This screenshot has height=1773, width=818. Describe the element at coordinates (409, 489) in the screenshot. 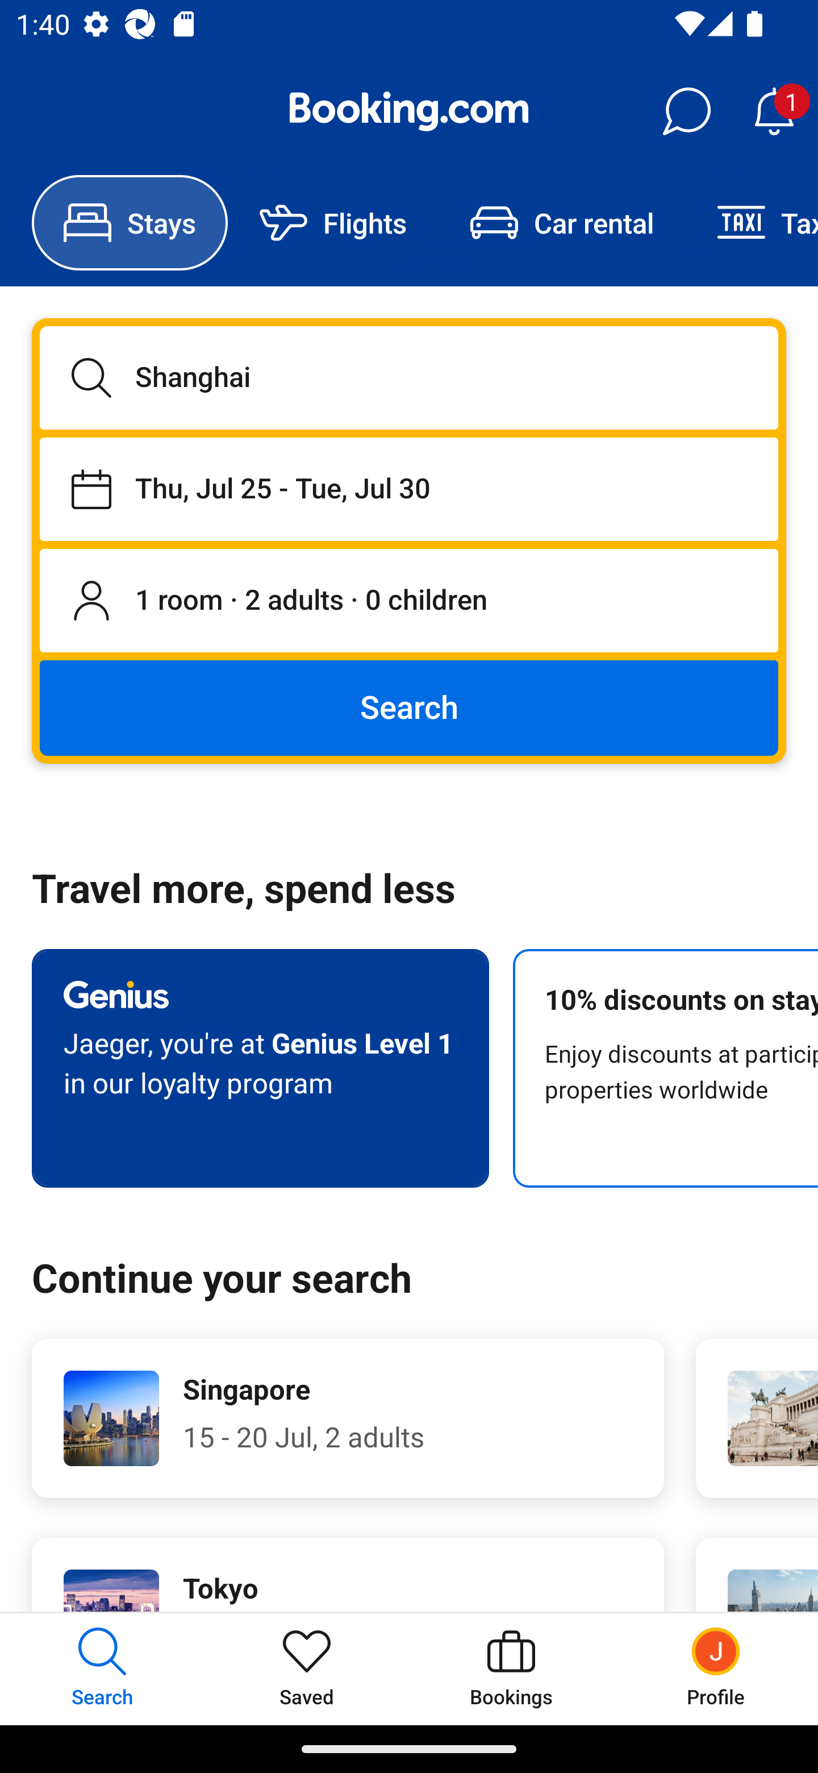

I see `Staying from Thu, Jul 25 until Tue, Jul 30` at that location.